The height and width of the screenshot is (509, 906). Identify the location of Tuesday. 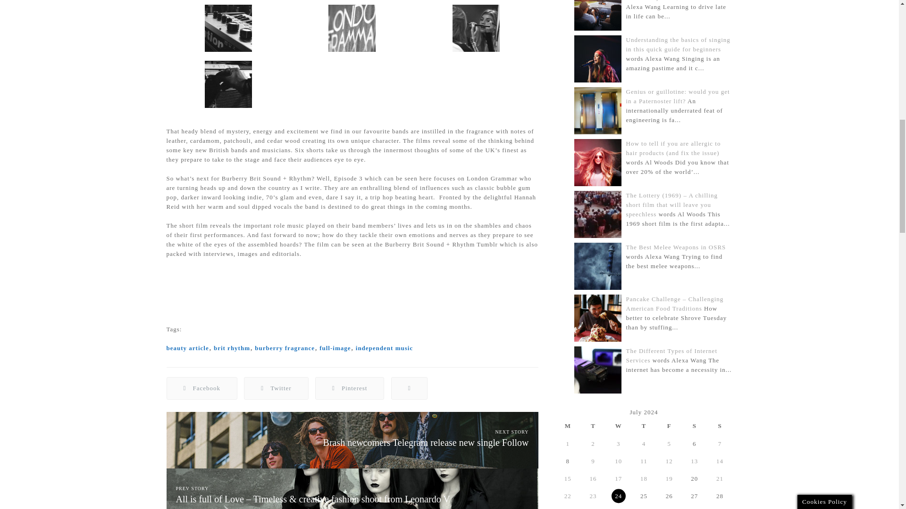
(593, 426).